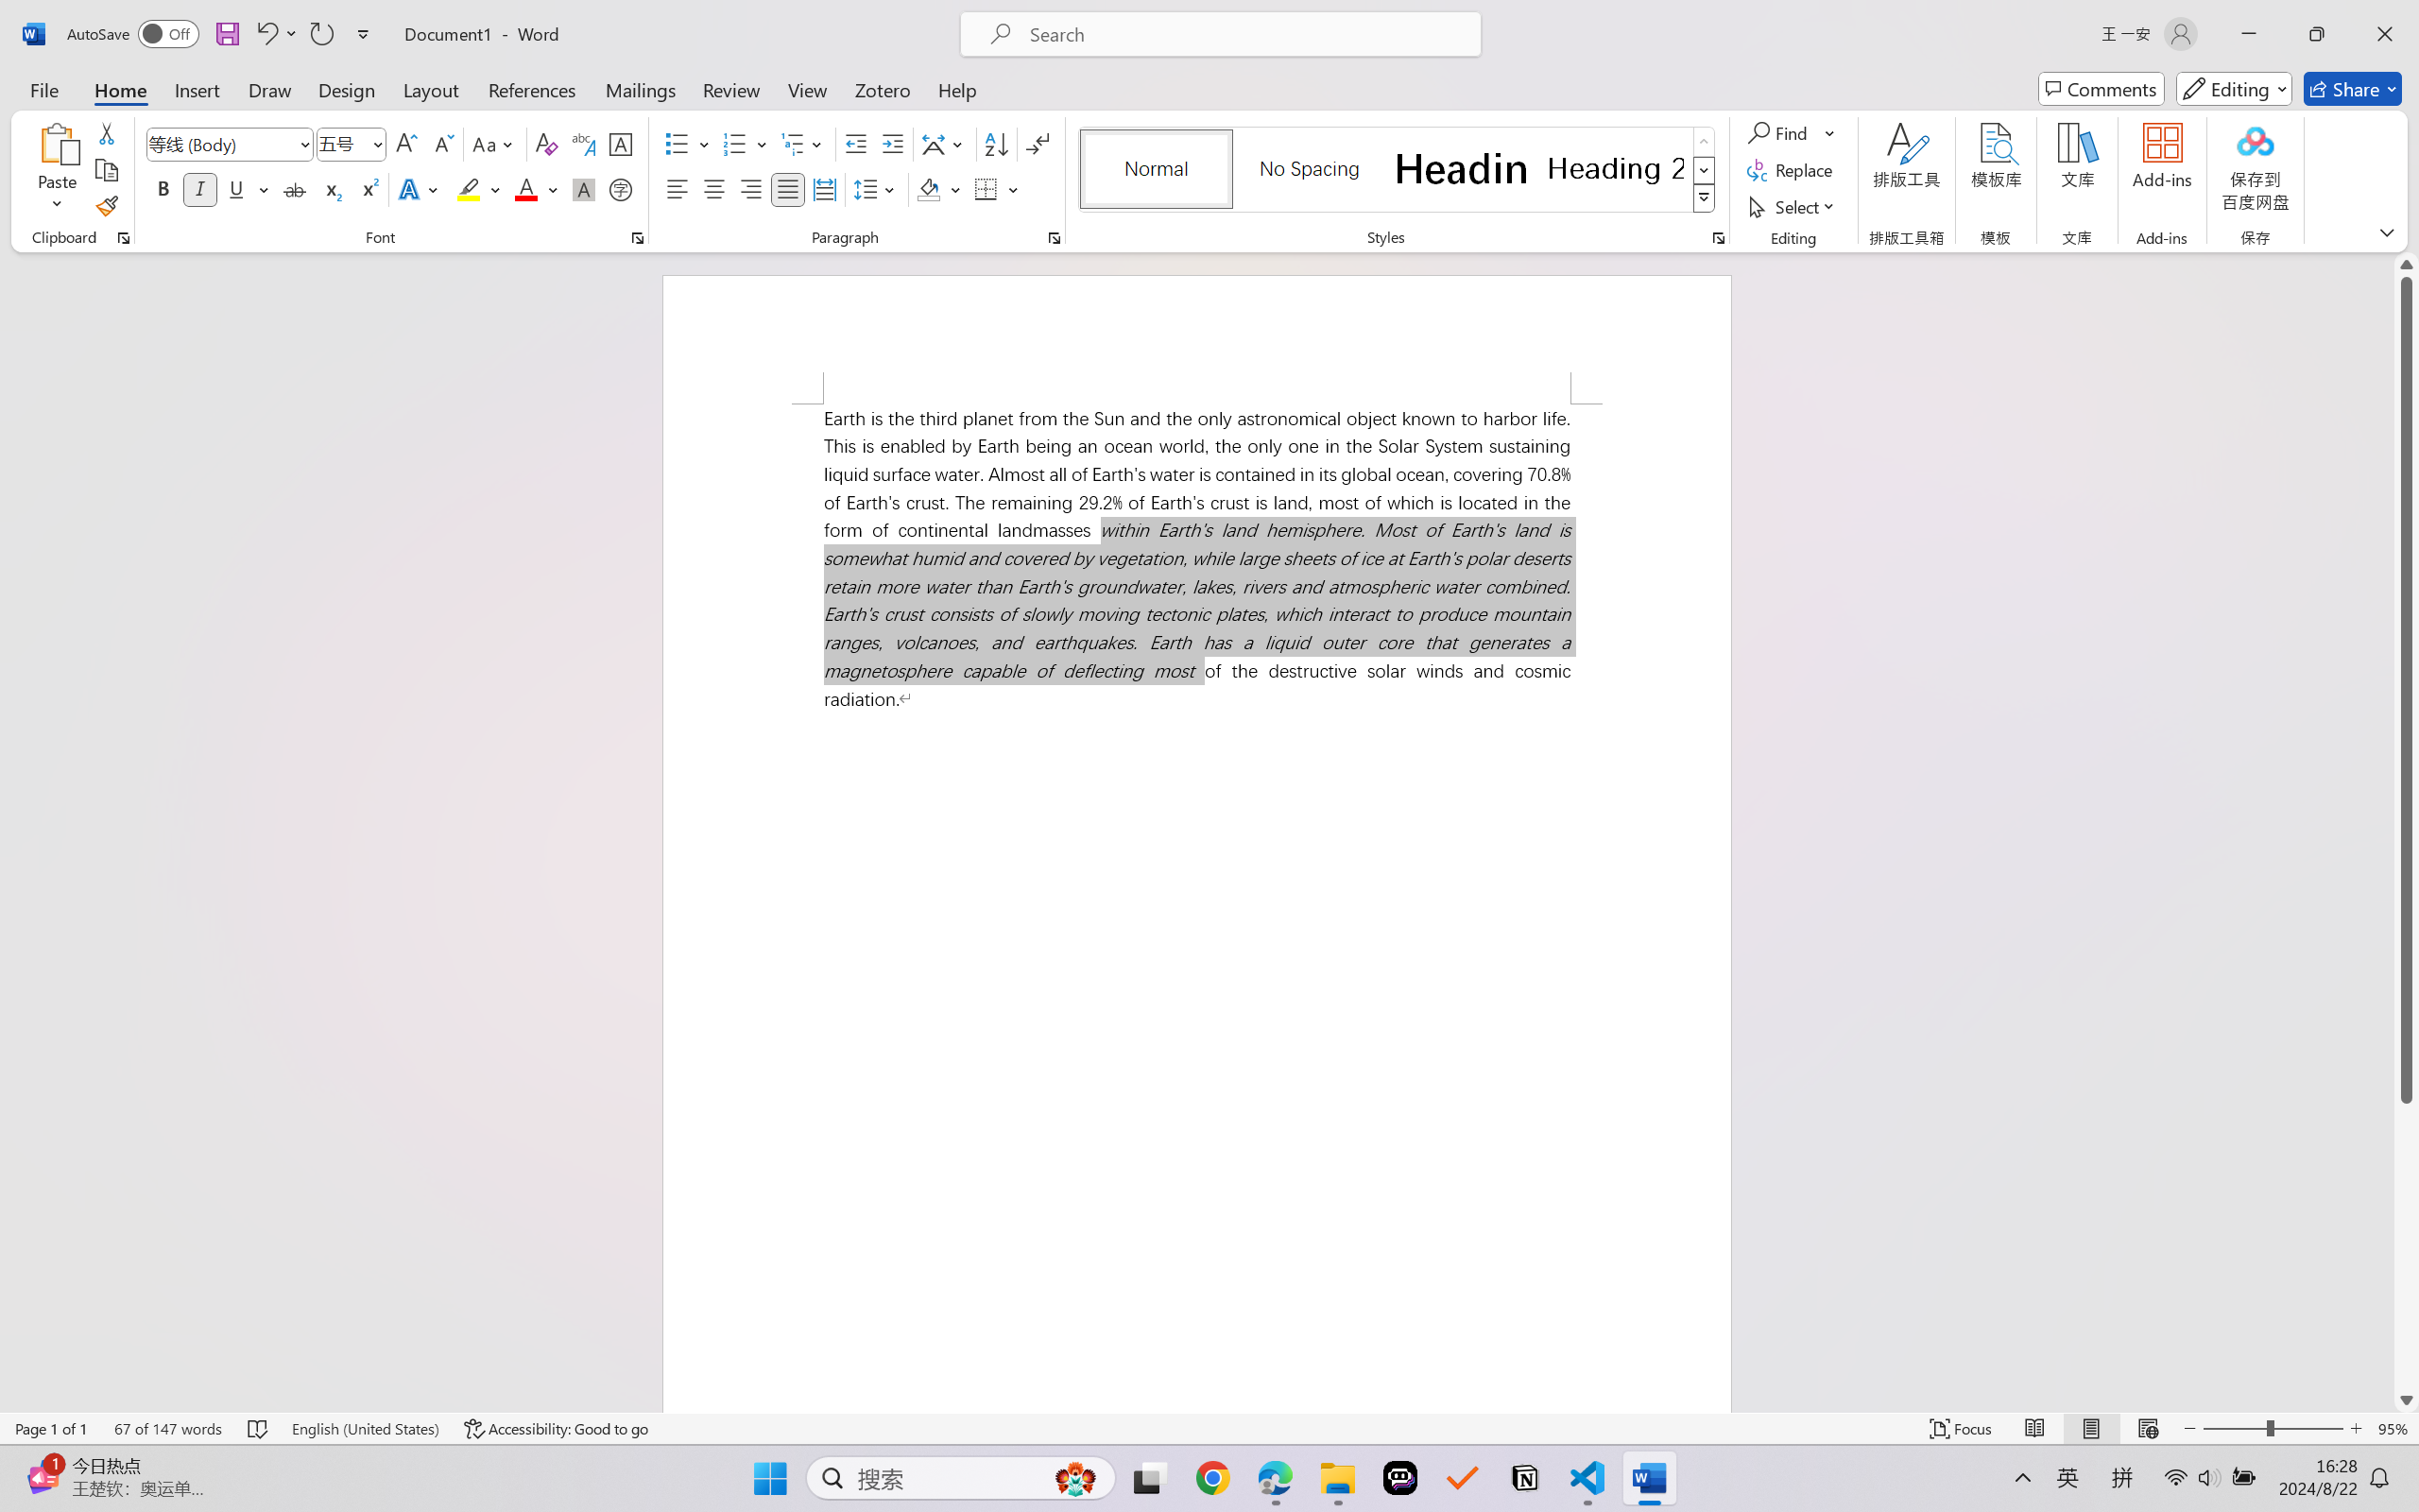 The width and height of the screenshot is (2419, 1512). Describe the element at coordinates (788, 189) in the screenshot. I see `Justify` at that location.